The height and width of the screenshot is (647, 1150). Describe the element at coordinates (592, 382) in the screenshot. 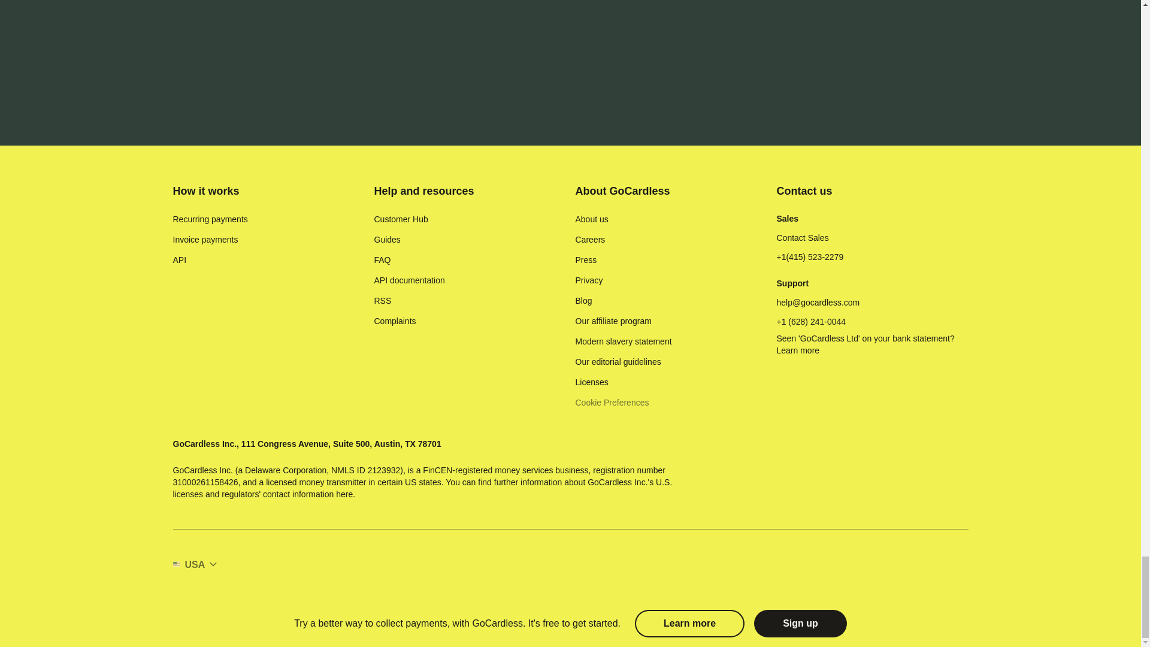

I see `Licenses` at that location.